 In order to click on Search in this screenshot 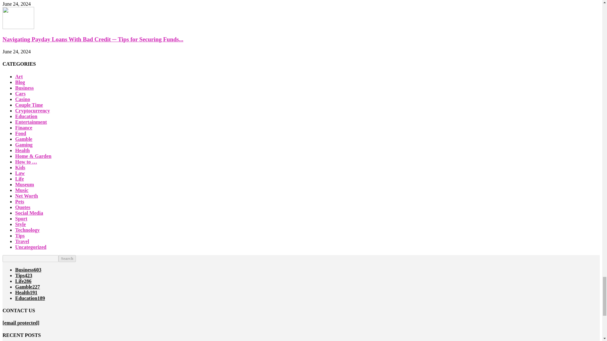, I will do `click(67, 258)`.